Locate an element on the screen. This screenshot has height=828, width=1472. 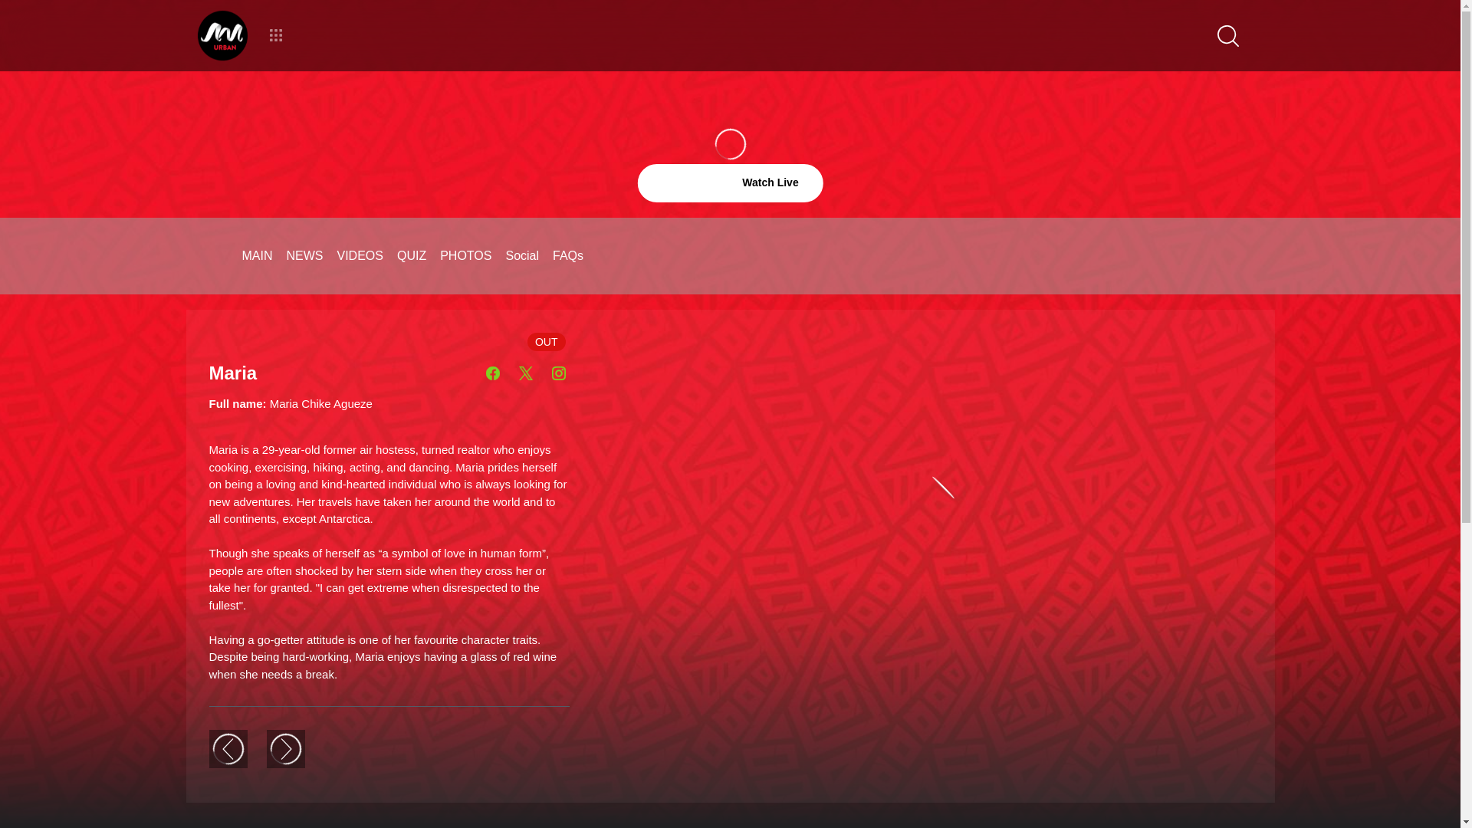
VIDEOS is located at coordinates (360, 255).